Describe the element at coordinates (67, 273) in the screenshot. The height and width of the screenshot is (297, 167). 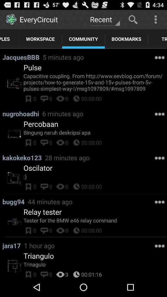
I see `jump to 3 icon` at that location.